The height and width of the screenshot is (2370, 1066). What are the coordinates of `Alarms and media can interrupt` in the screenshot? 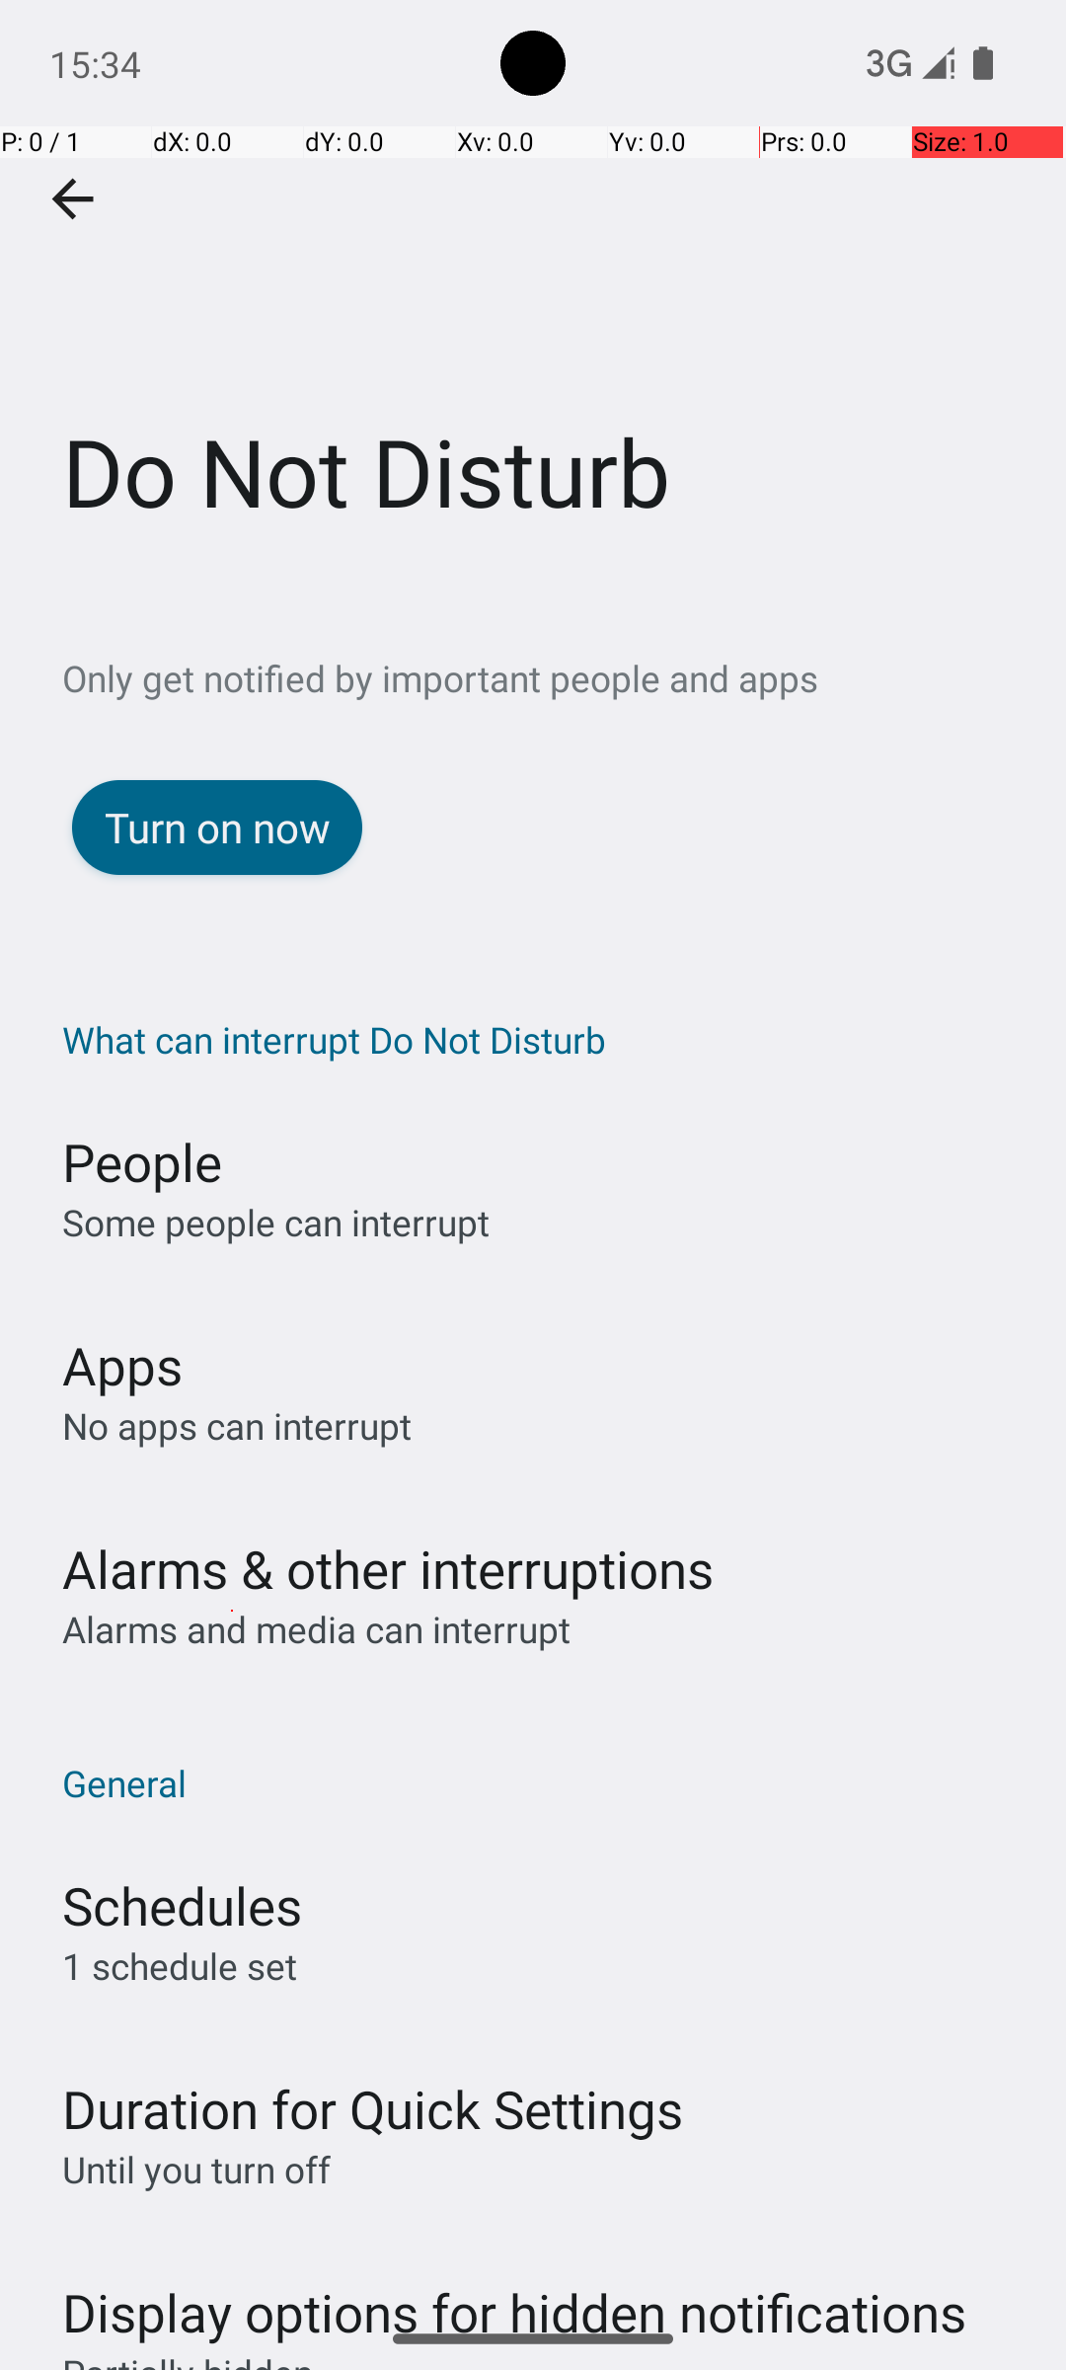 It's located at (316, 1629).